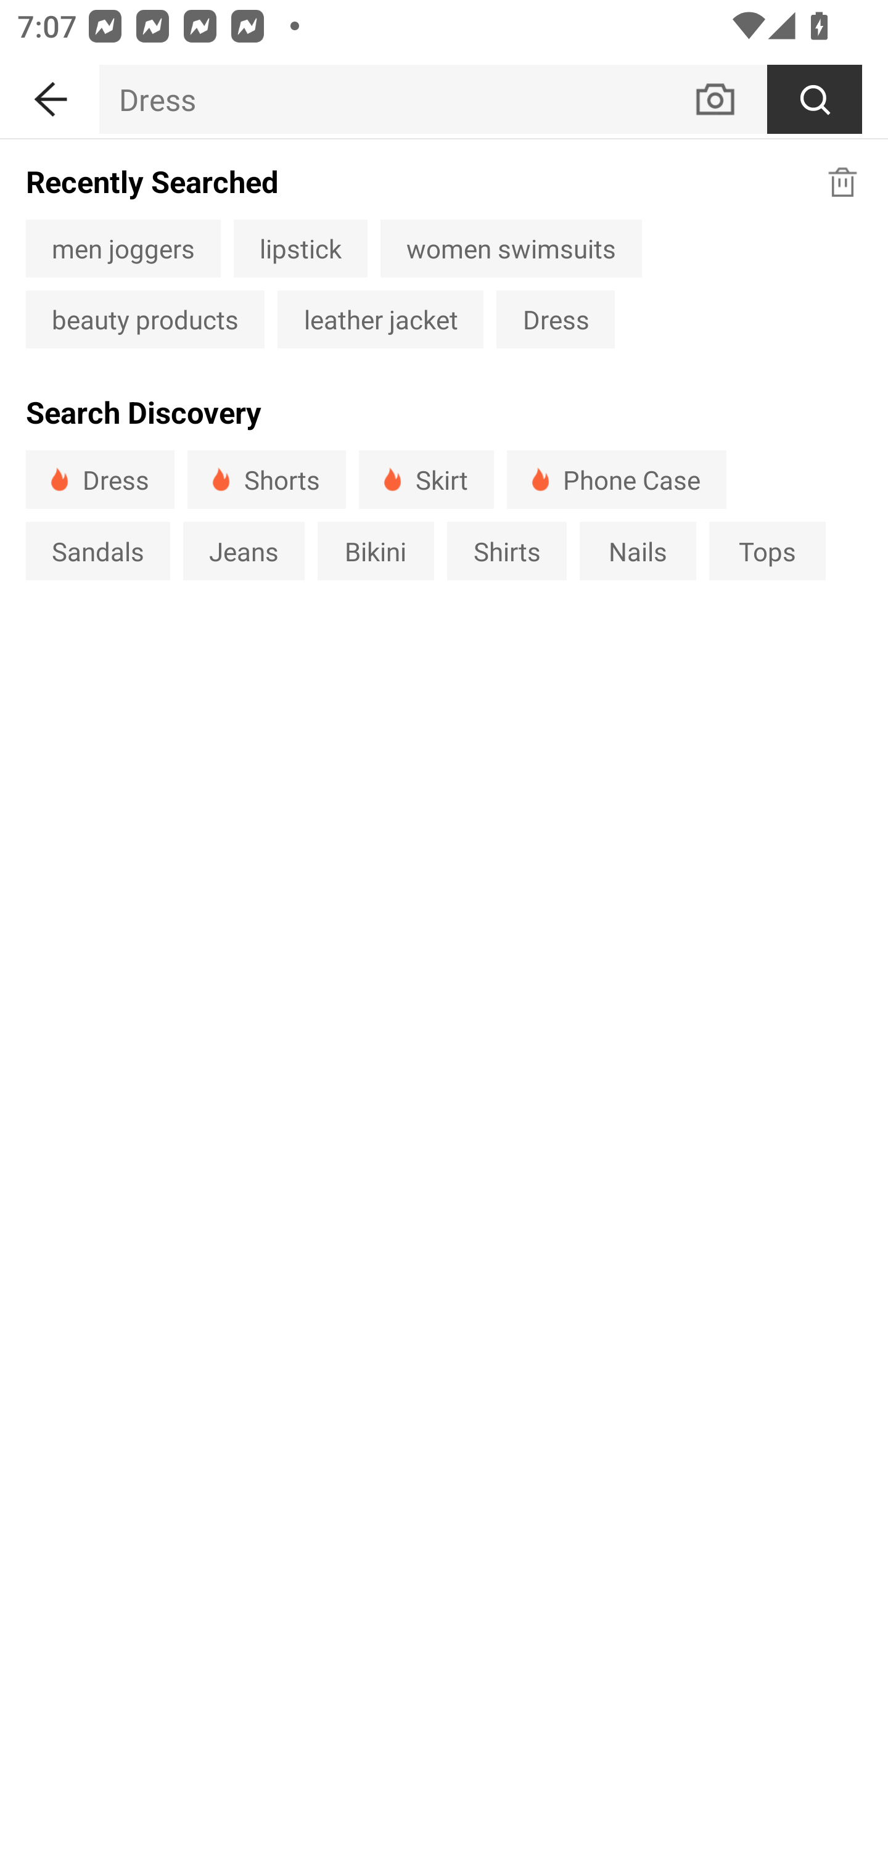 The width and height of the screenshot is (888, 1875). What do you see at coordinates (425, 479) in the screenshot?
I see `Skirt` at bounding box center [425, 479].